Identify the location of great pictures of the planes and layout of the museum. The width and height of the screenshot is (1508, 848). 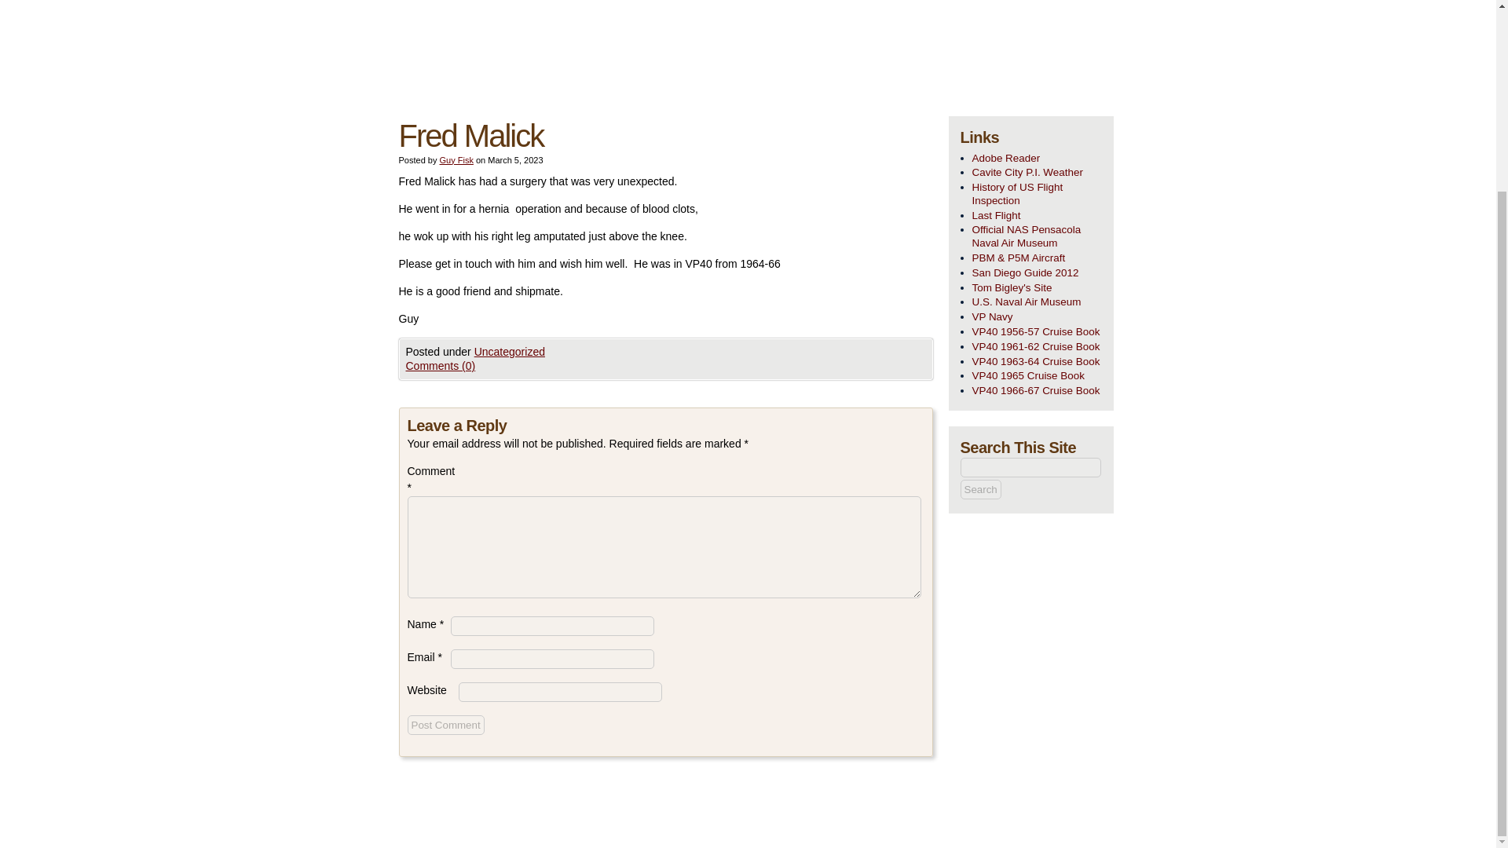
(1037, 302).